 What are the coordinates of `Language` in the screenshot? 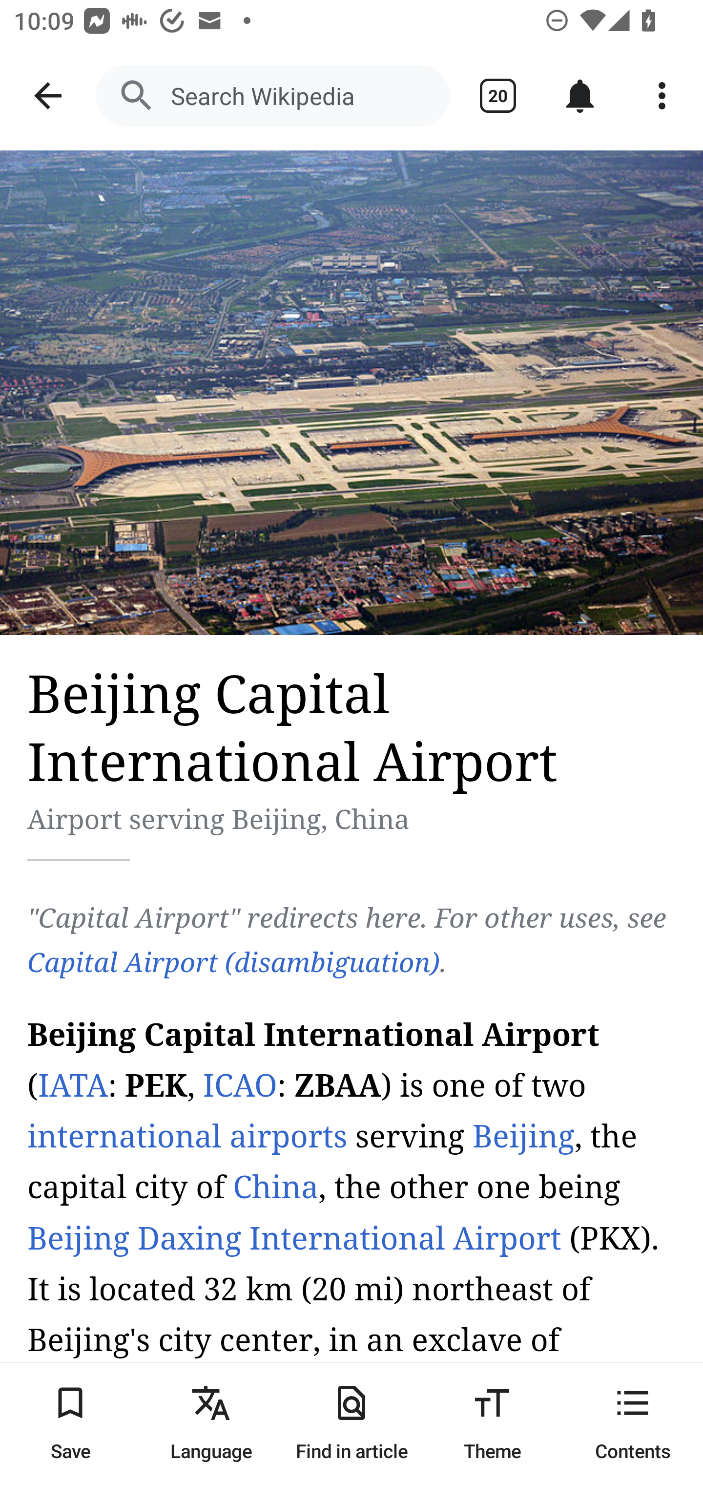 It's located at (211, 1423).